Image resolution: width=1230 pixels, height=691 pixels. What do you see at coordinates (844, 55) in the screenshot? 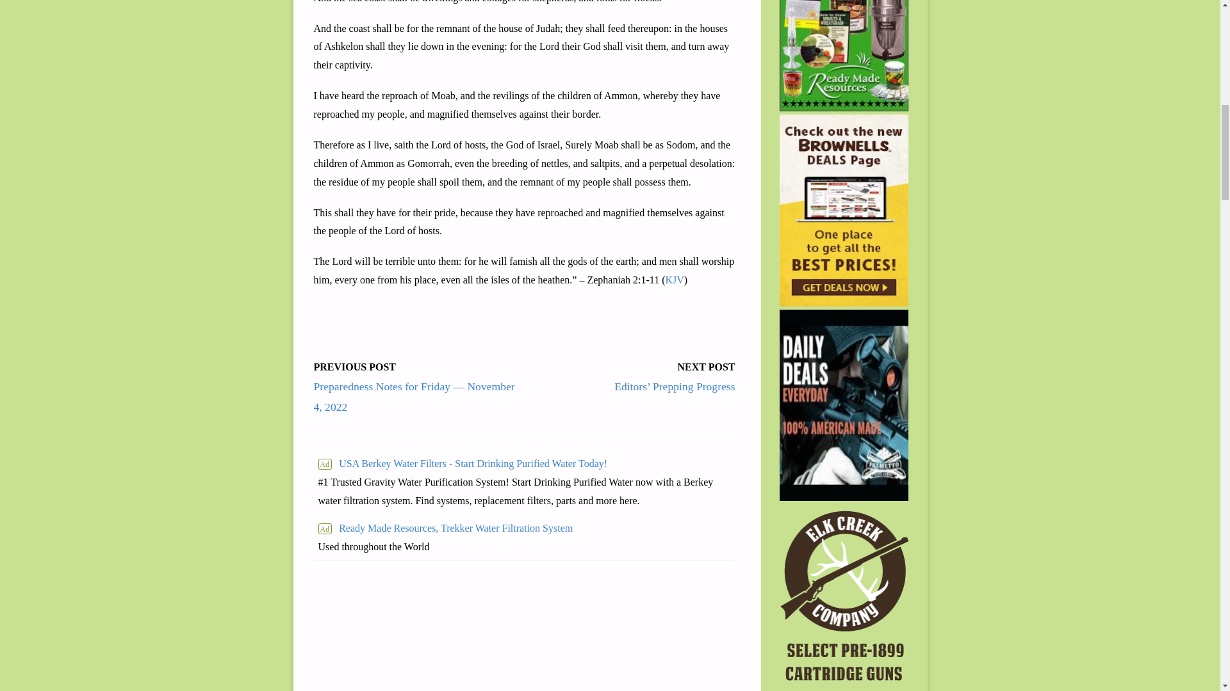
I see `Ready Made Resources` at bounding box center [844, 55].